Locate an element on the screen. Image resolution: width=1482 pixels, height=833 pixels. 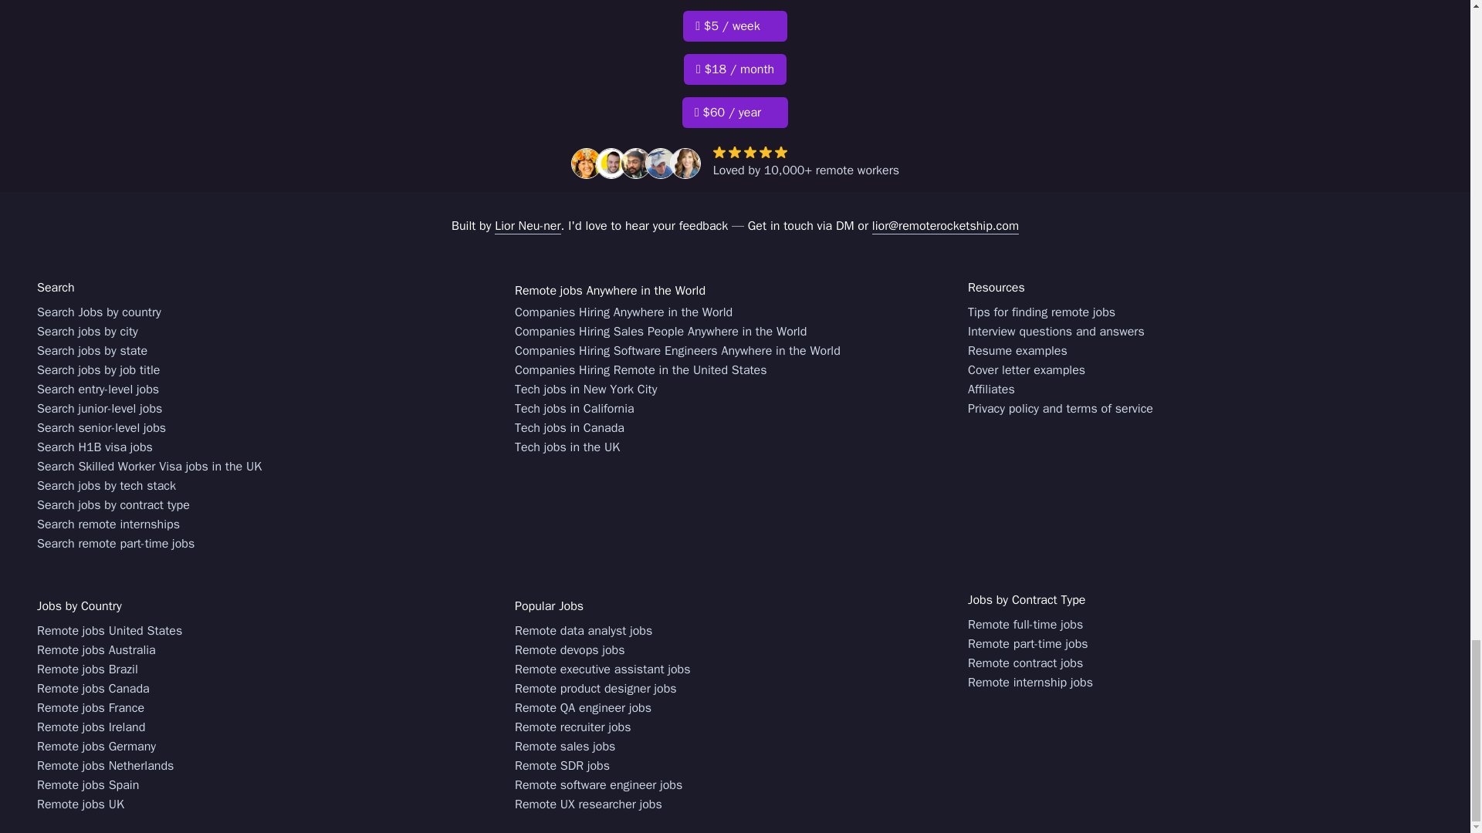
Search remote internships is located at coordinates (108, 524).